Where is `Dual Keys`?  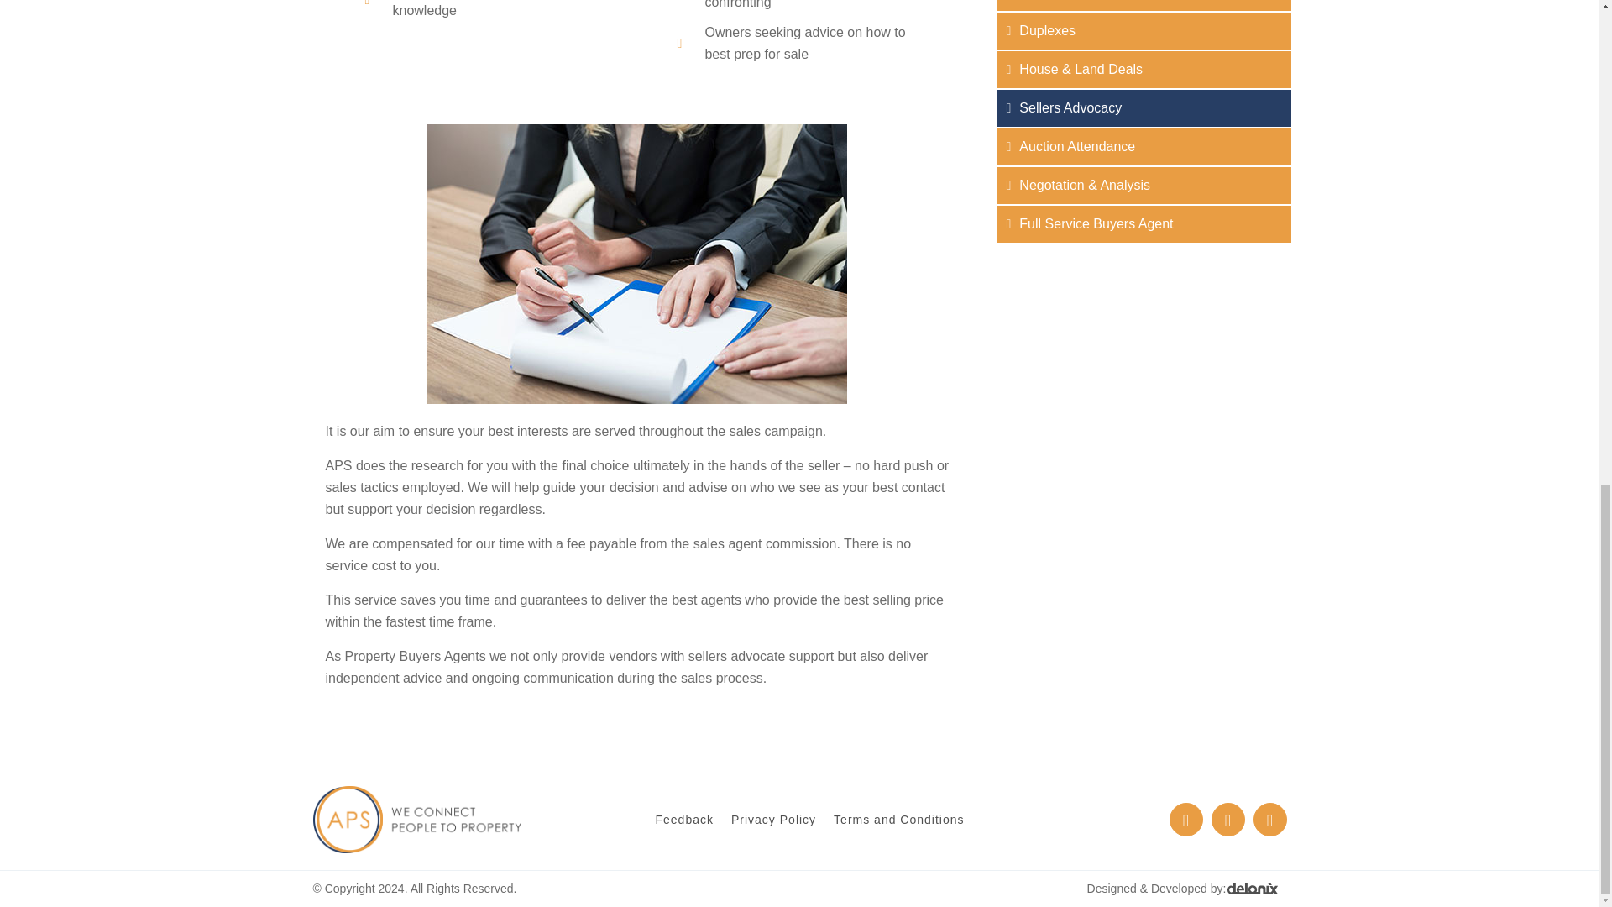
Dual Keys is located at coordinates (1144, 5).